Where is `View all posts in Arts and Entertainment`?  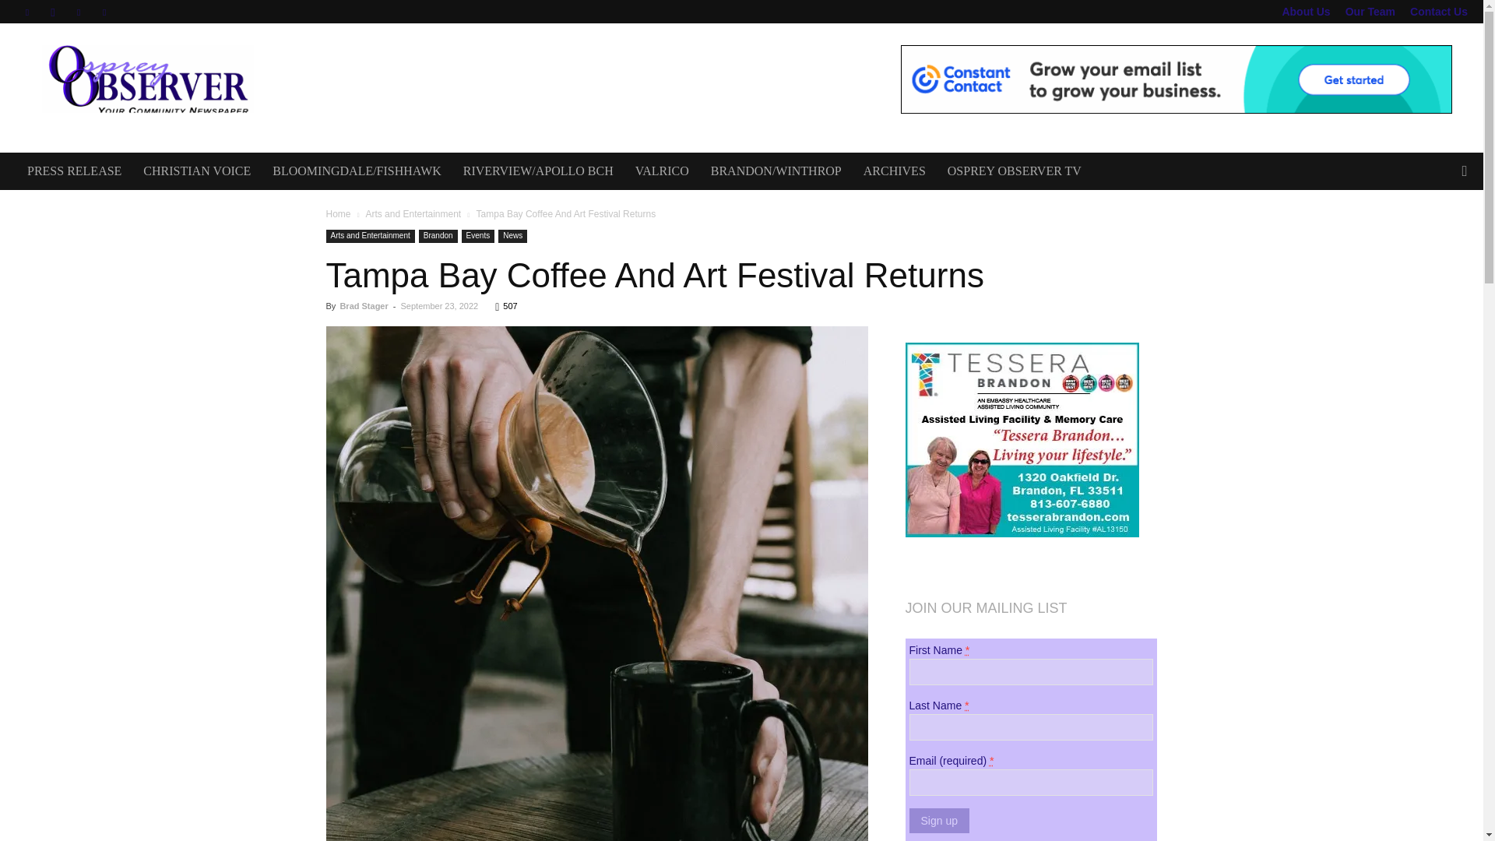
View all posts in Arts and Entertainment is located at coordinates (413, 213).